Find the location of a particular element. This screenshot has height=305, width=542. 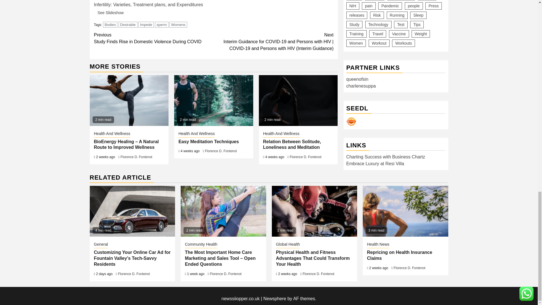

Womens is located at coordinates (110, 25).